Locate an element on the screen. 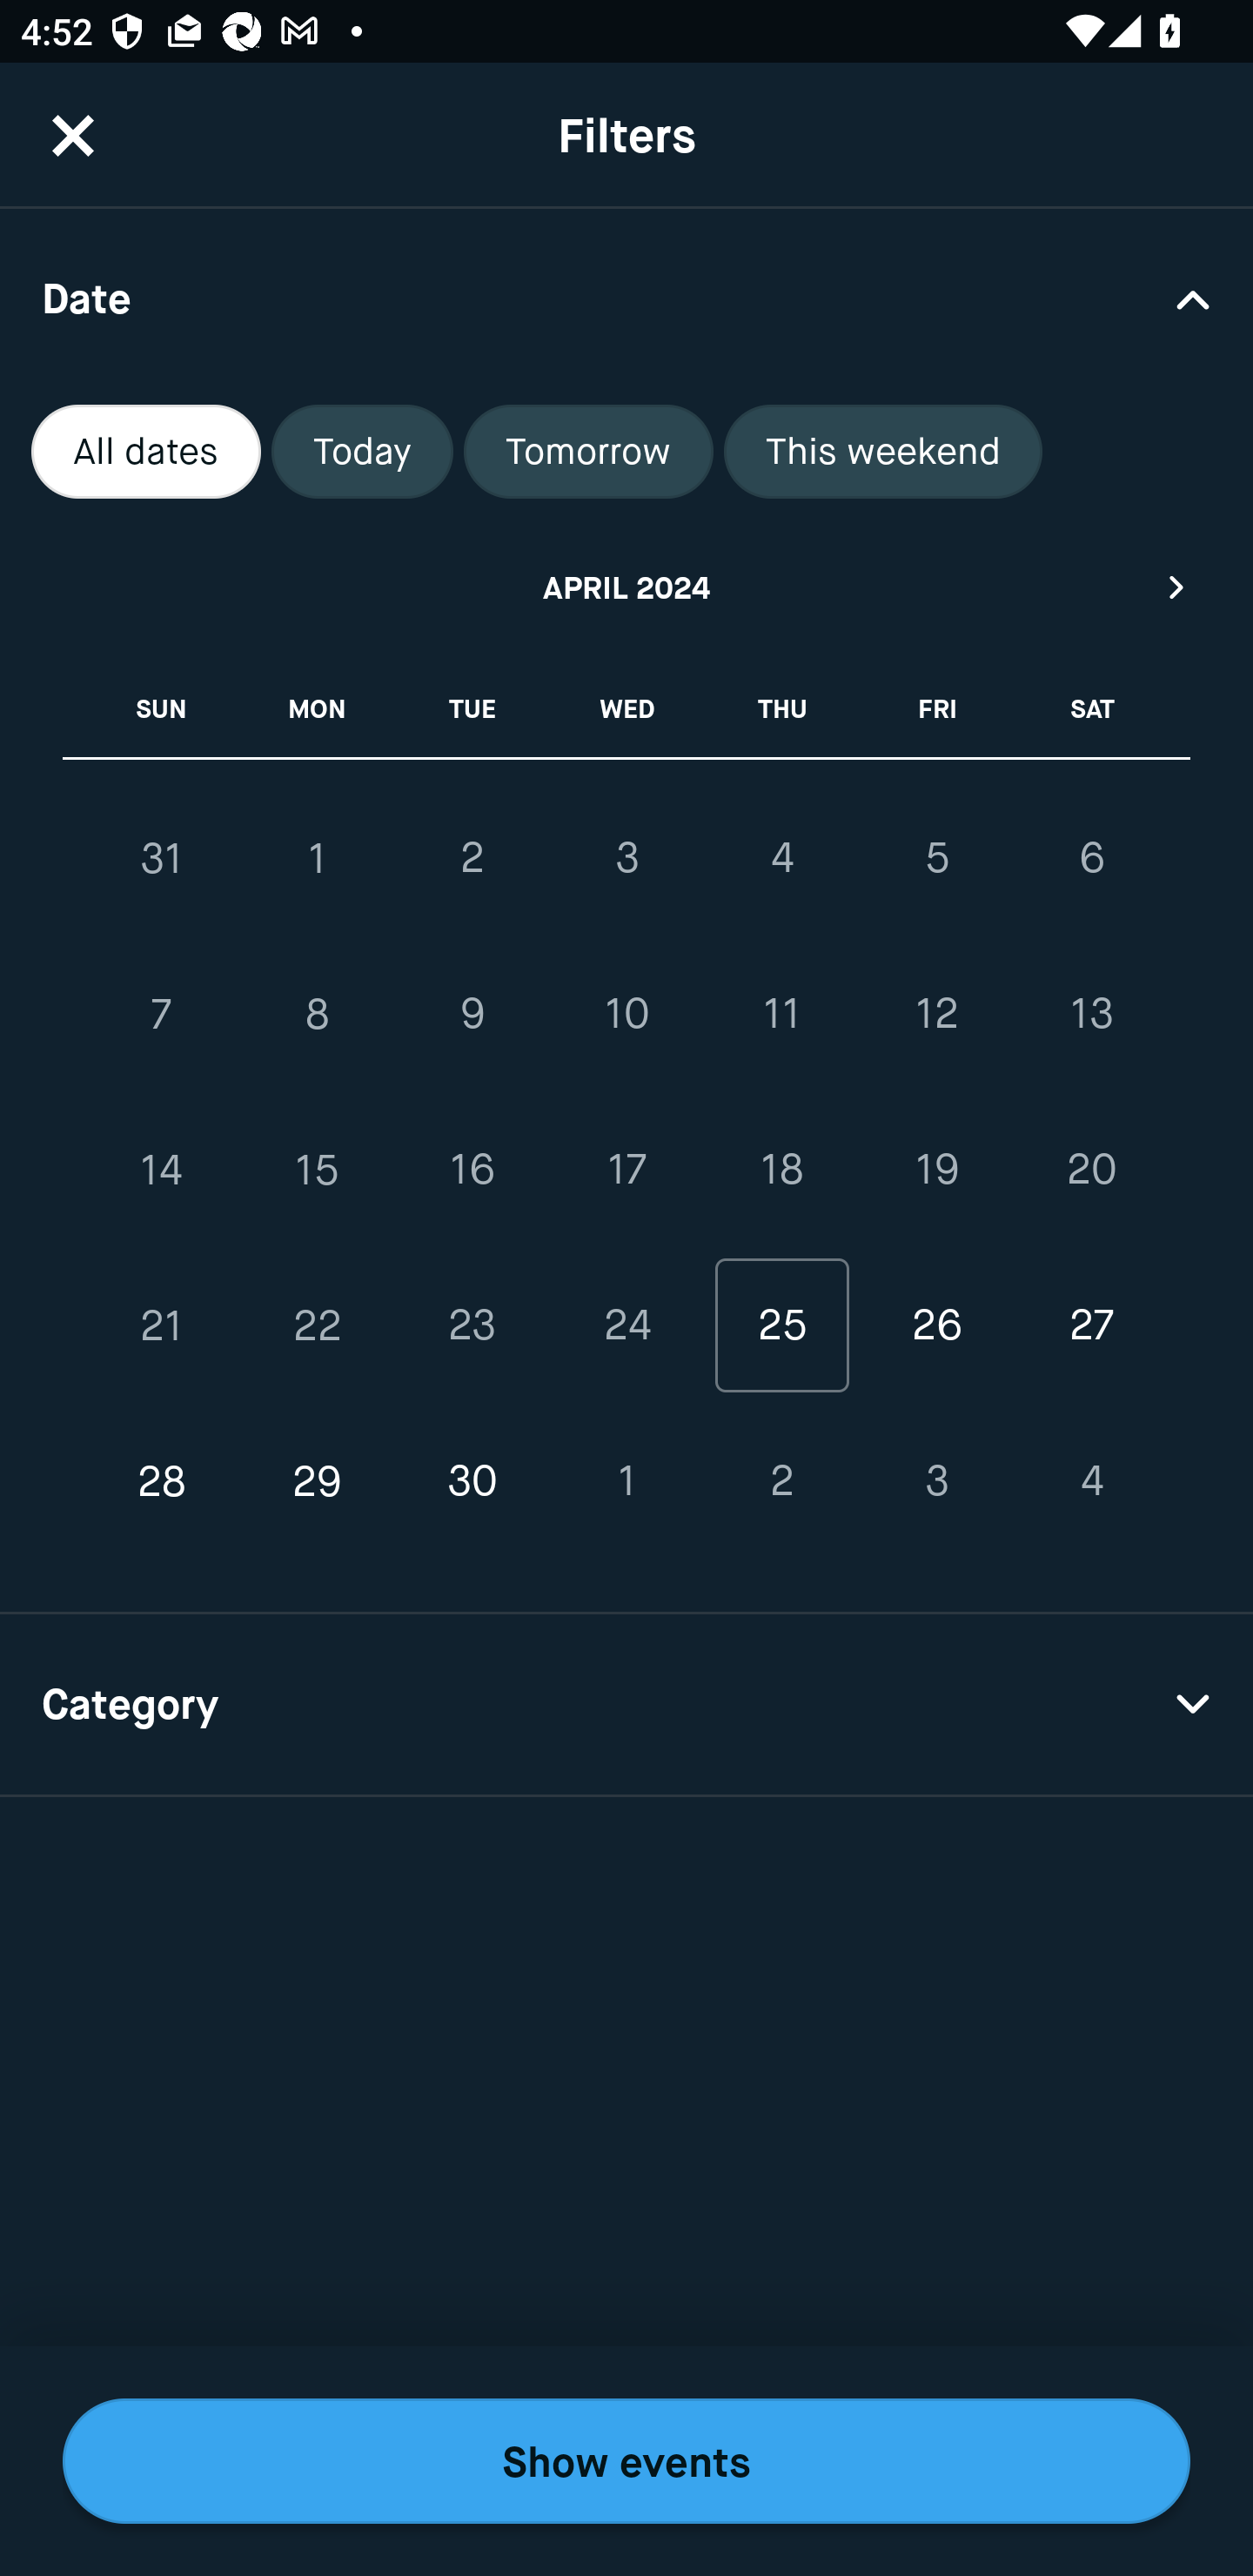 The width and height of the screenshot is (1253, 2576). 13 is located at coordinates (1091, 1015).